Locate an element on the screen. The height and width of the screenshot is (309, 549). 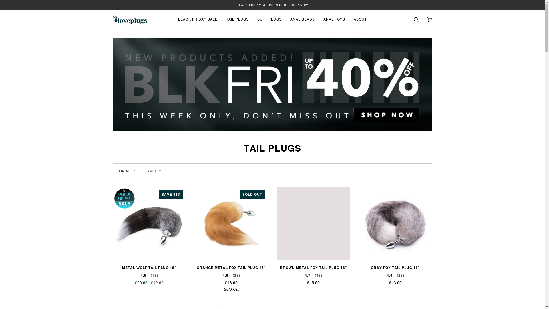
Cart
(0) is located at coordinates (429, 20).